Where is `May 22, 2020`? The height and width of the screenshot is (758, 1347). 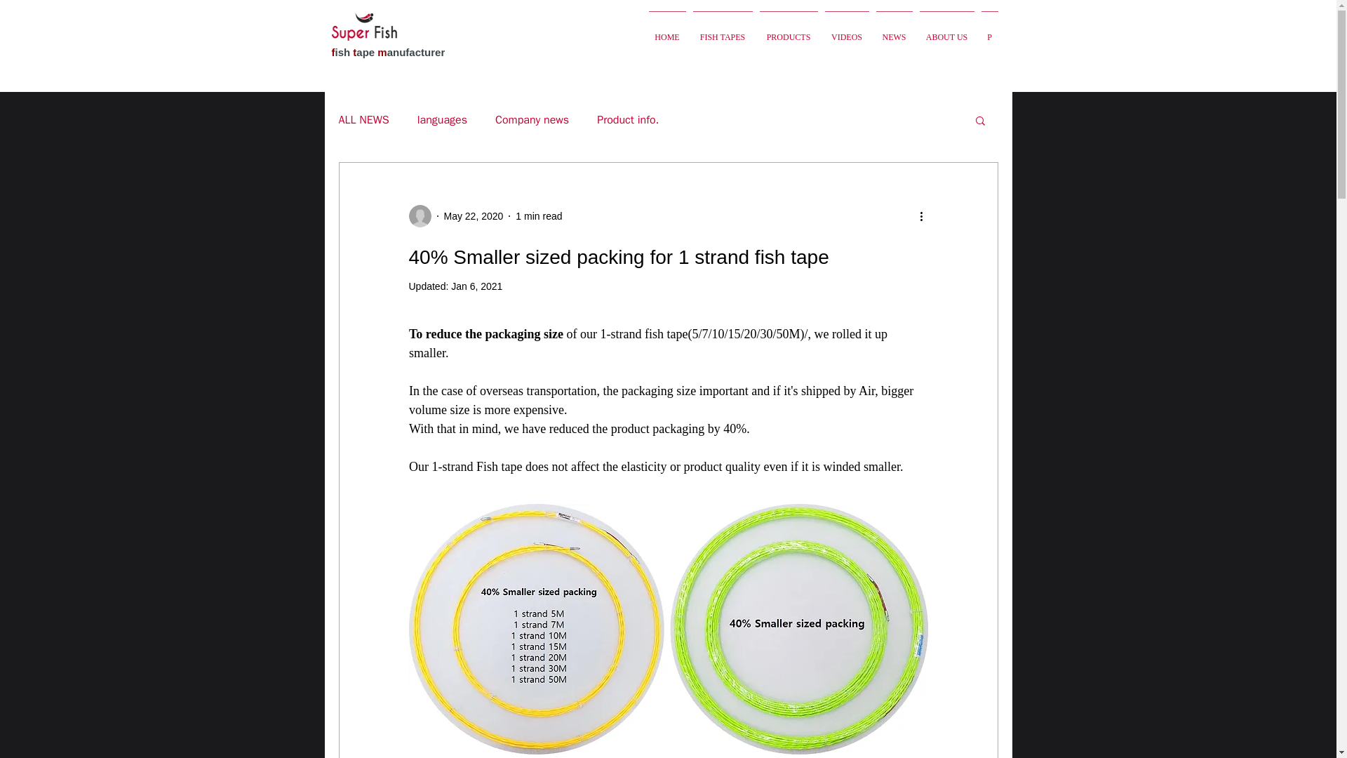 May 22, 2020 is located at coordinates (473, 216).